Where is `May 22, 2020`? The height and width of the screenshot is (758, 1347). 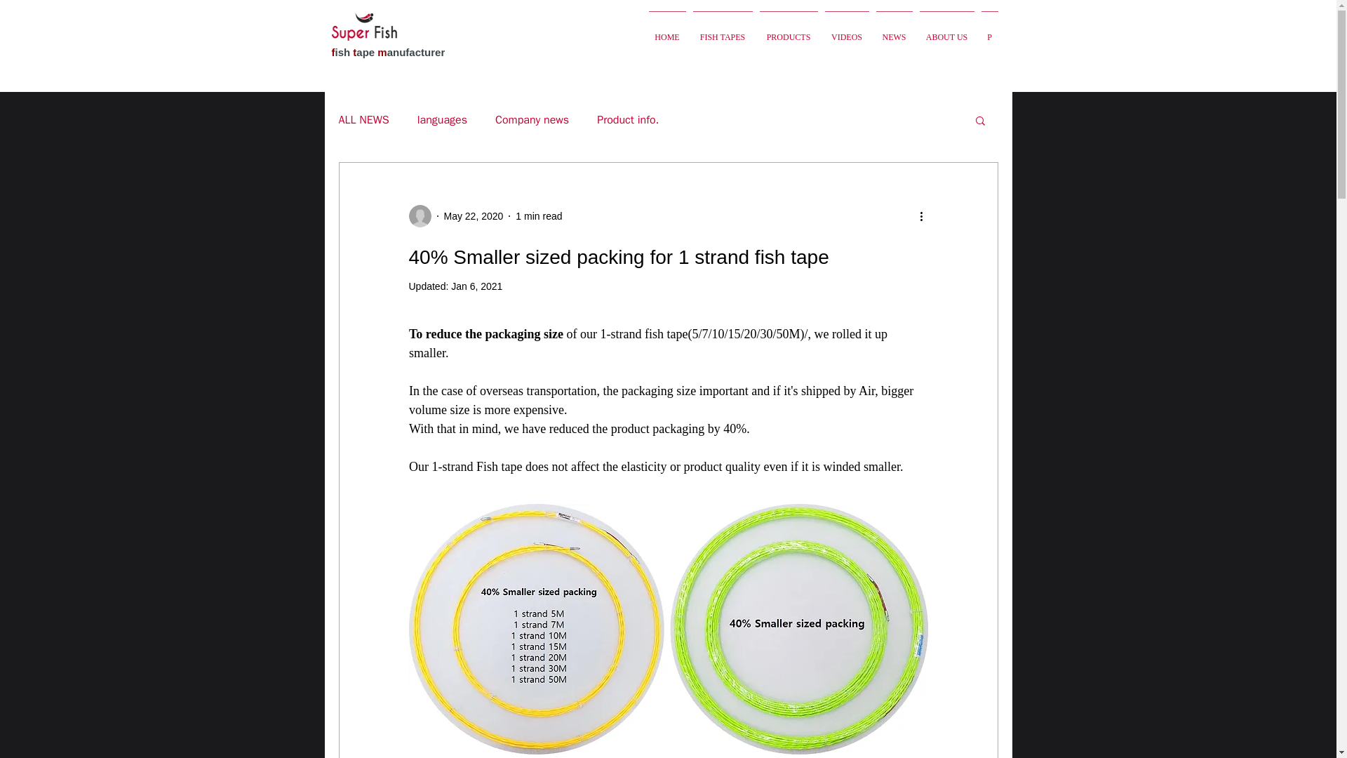 May 22, 2020 is located at coordinates (473, 216).